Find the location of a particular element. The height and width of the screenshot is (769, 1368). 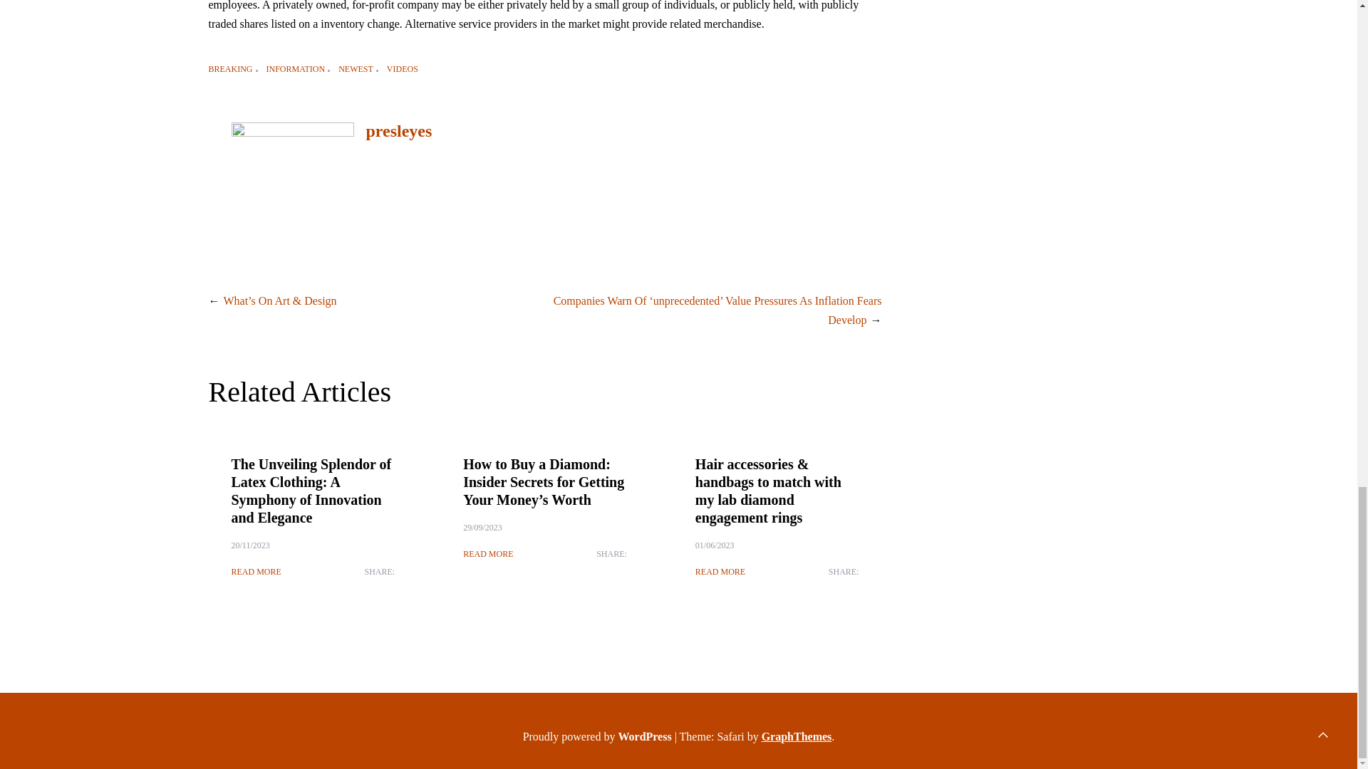

NEWEST is located at coordinates (359, 68).